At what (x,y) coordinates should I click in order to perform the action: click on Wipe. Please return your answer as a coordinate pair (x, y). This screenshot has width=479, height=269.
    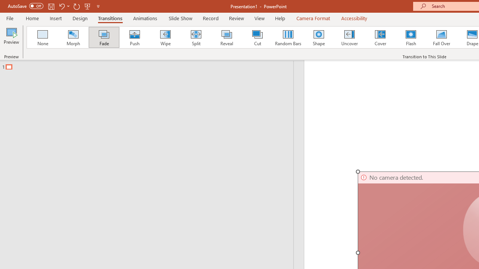
    Looking at the image, I should click on (165, 37).